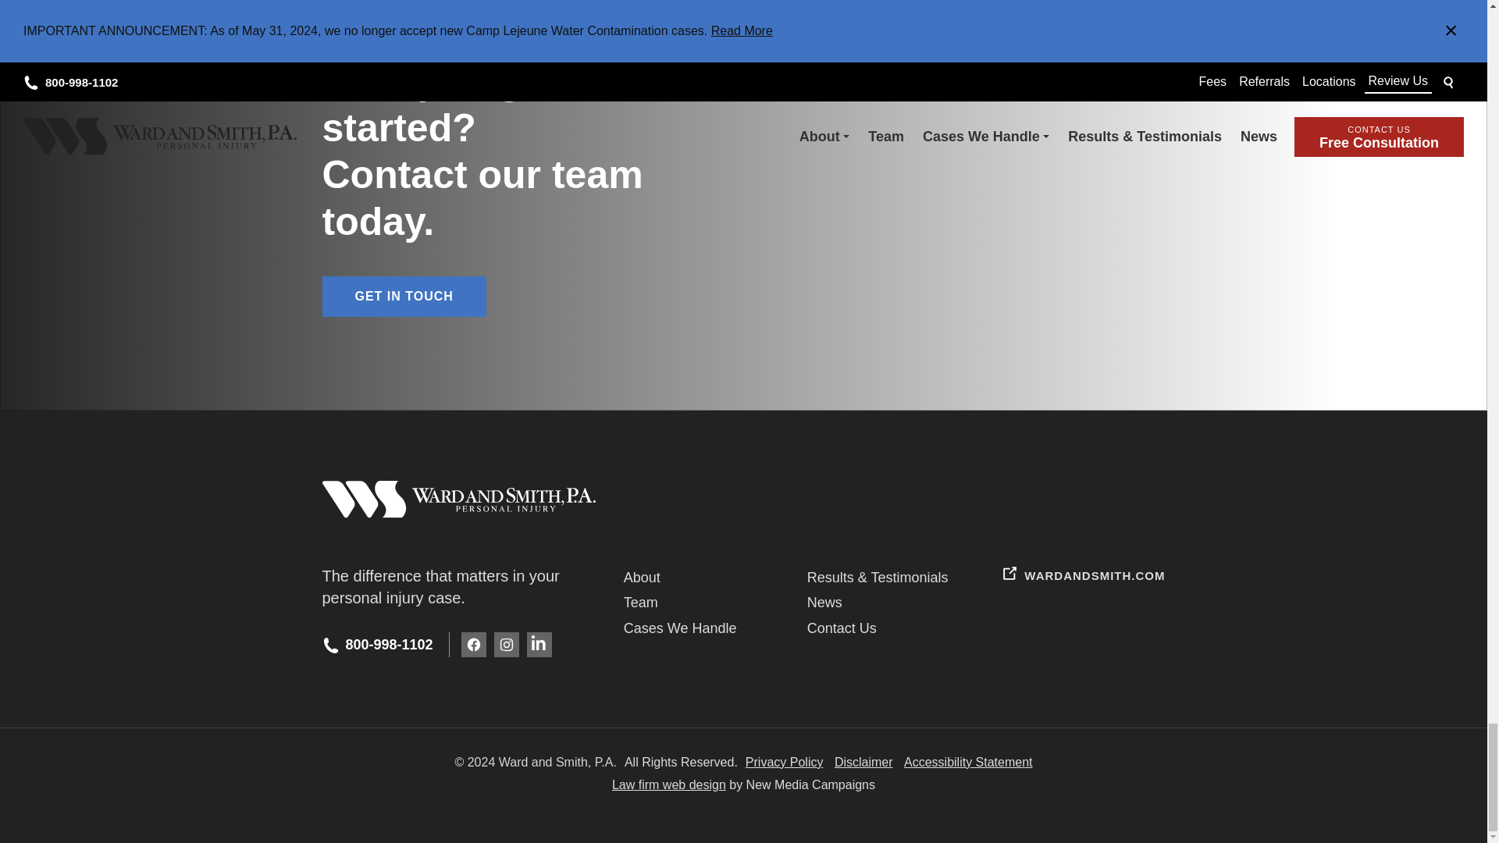 The width and height of the screenshot is (1499, 843). Describe the element at coordinates (473, 645) in the screenshot. I see `facebook` at that location.